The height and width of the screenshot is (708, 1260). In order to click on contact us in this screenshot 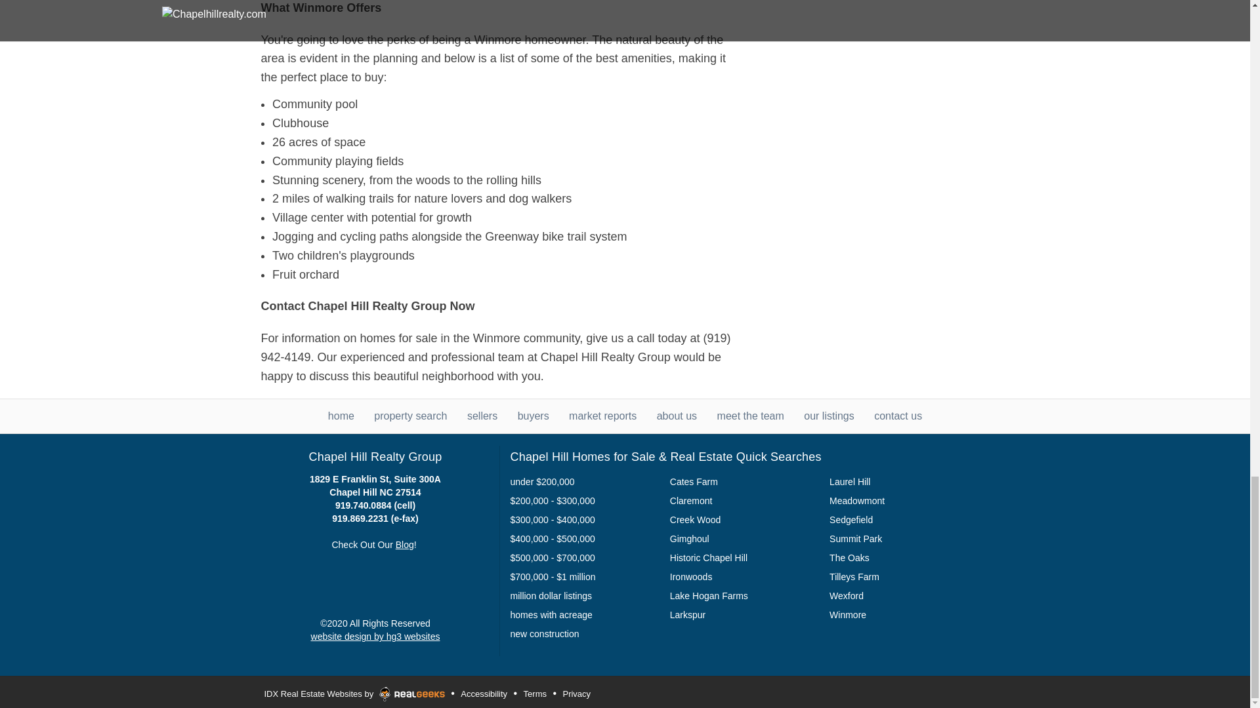, I will do `click(898, 416)`.